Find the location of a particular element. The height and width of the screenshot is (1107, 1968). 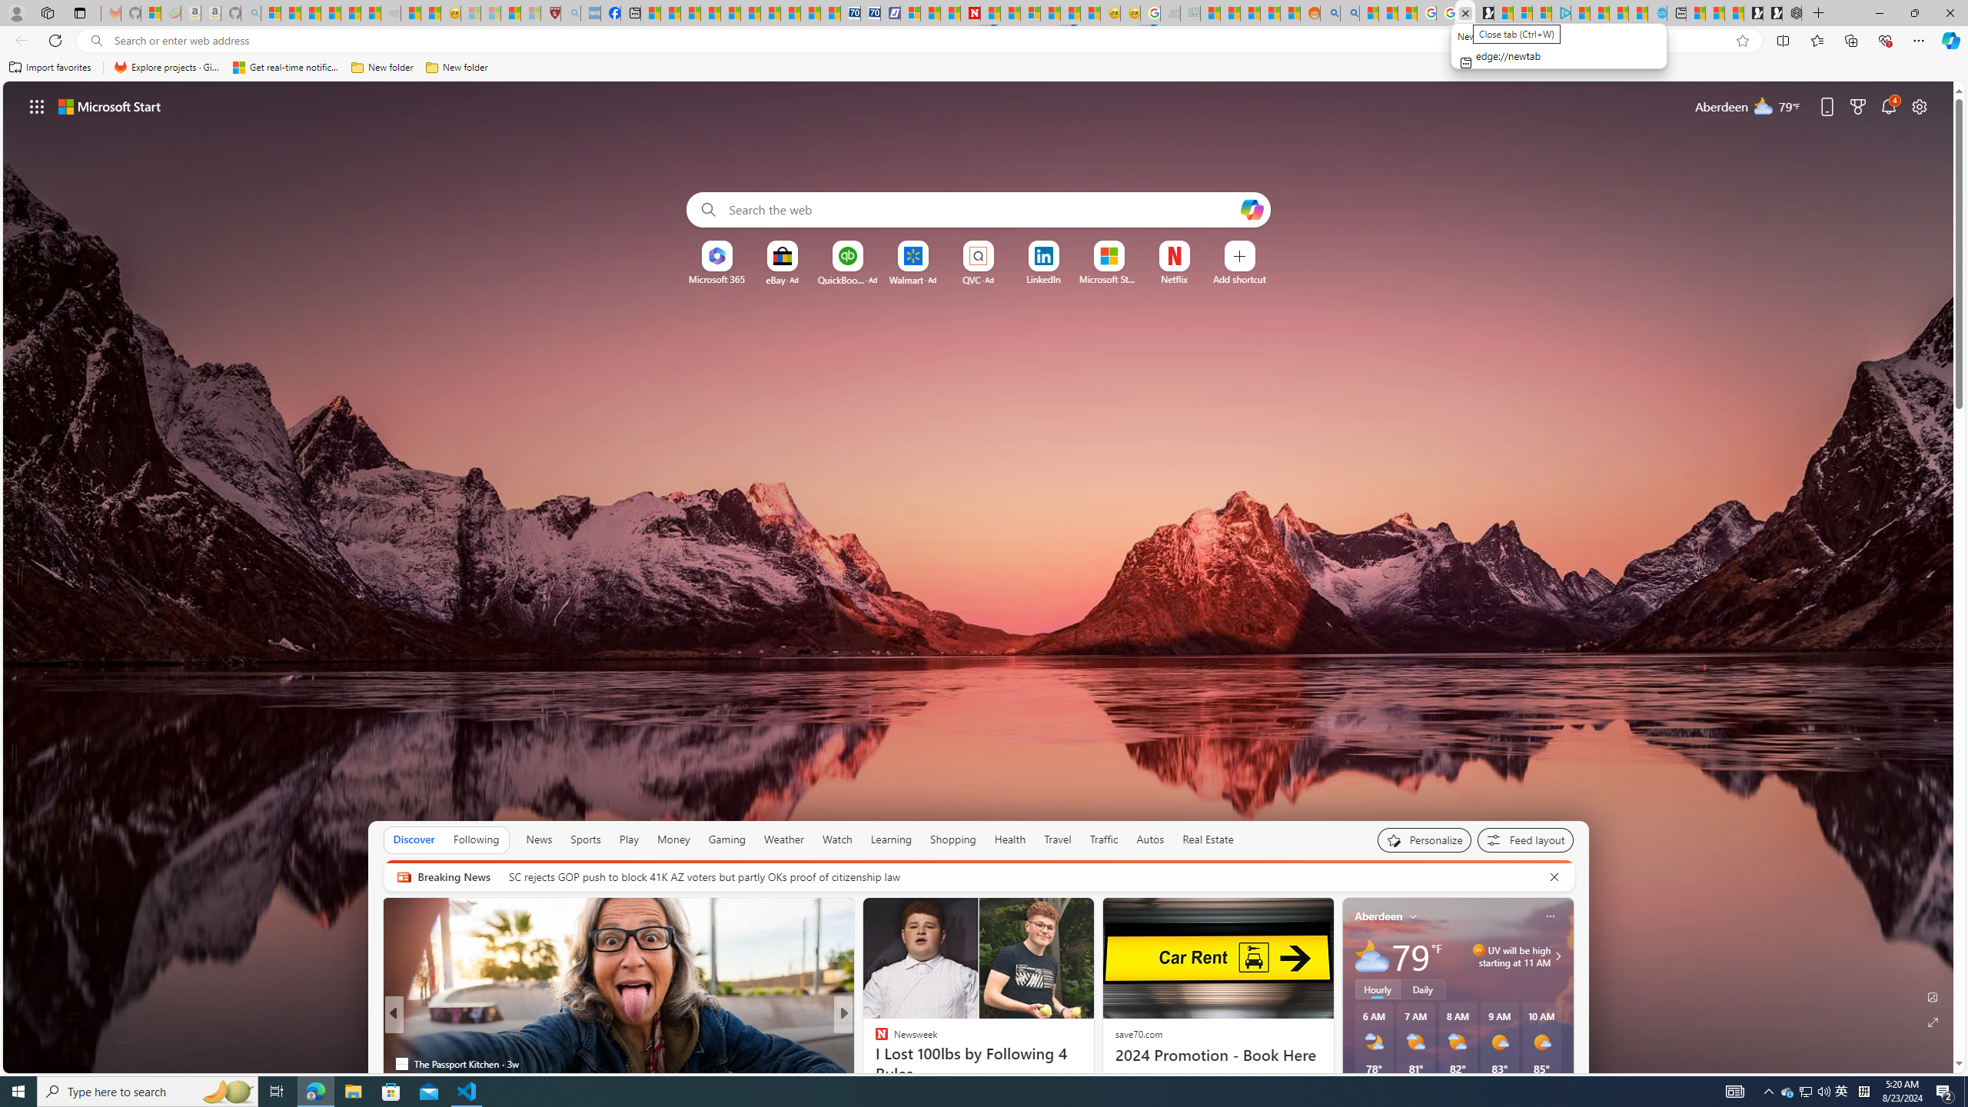

Komando is located at coordinates (874, 1039).